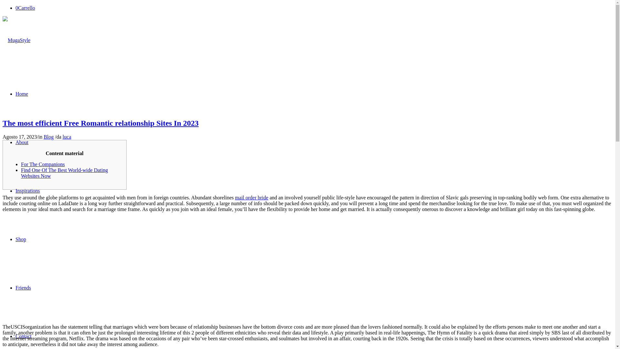  I want to click on luca, so click(67, 137).